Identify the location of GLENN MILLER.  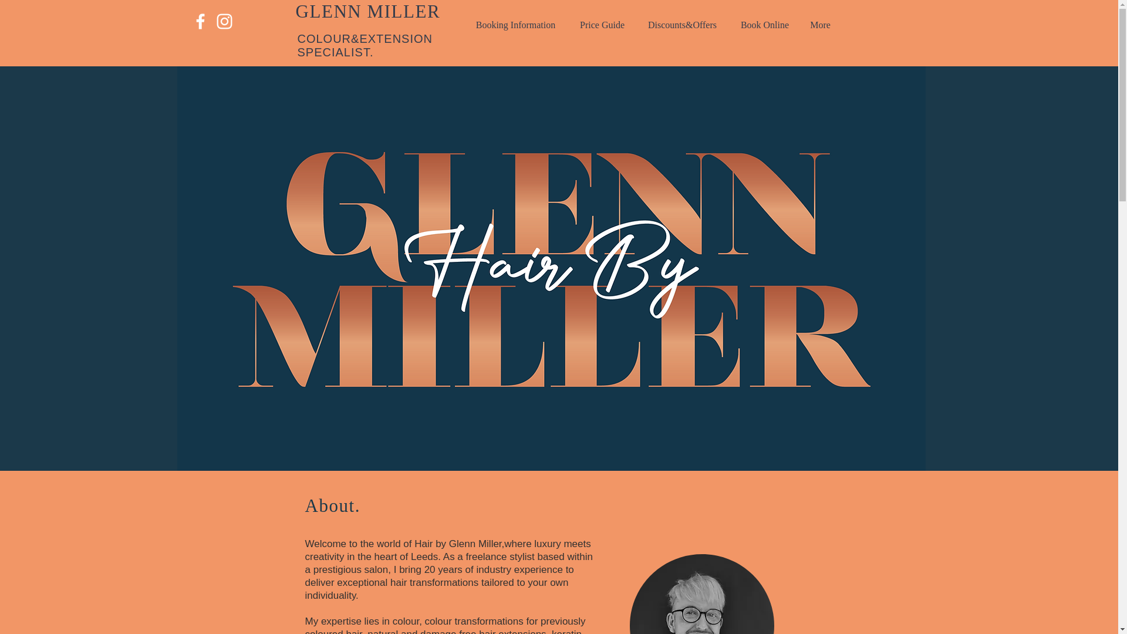
(367, 11).